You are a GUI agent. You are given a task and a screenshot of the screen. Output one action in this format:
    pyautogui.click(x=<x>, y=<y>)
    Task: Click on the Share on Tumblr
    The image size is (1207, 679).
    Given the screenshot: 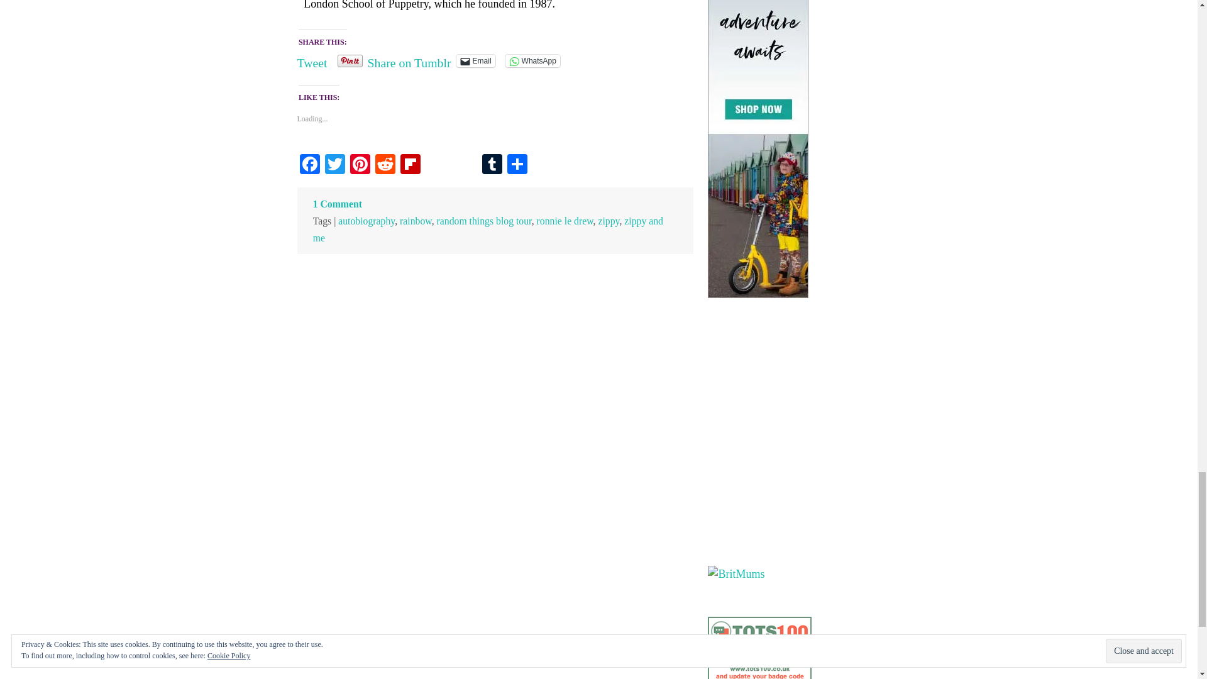 What is the action you would take?
    pyautogui.click(x=410, y=60)
    